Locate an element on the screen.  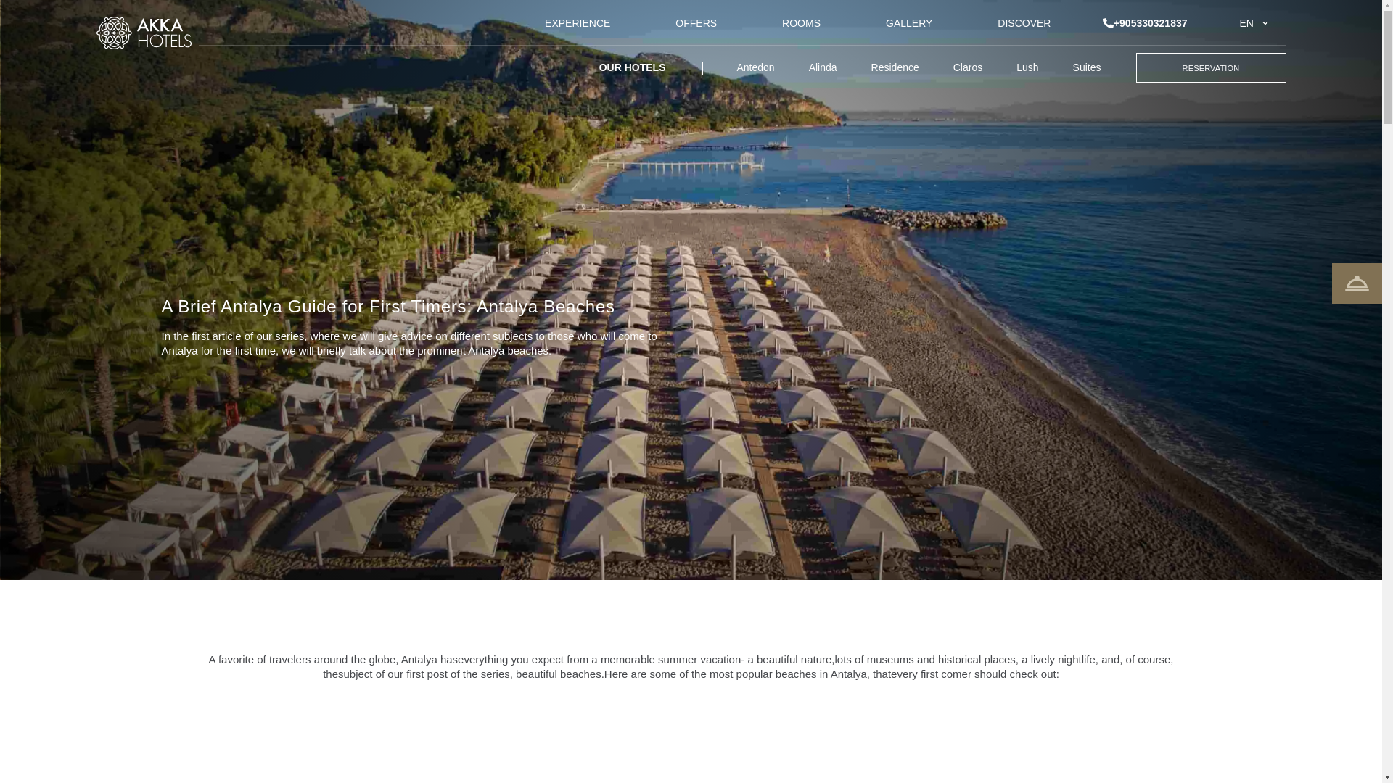
ROOMS is located at coordinates (801, 23).